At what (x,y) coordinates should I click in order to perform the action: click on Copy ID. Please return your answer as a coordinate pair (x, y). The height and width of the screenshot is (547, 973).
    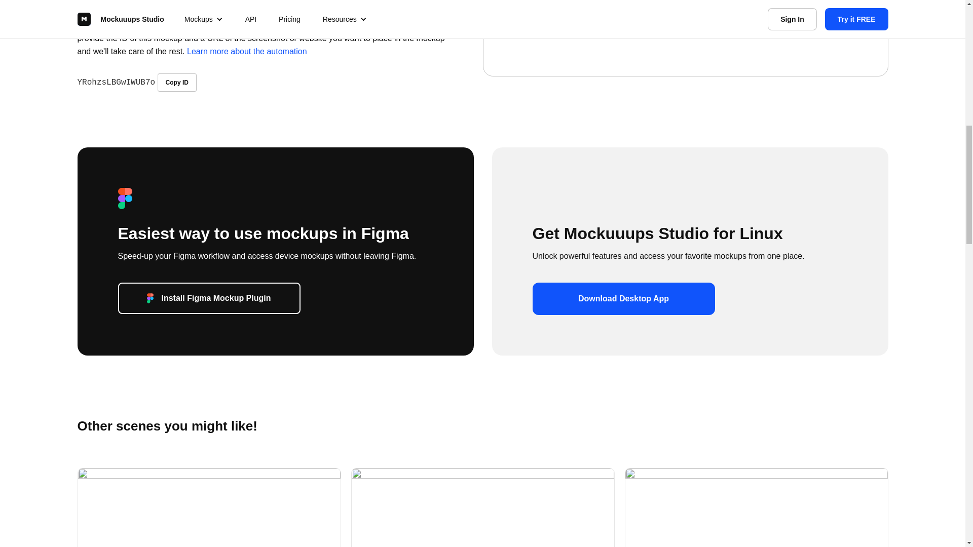
    Looking at the image, I should click on (177, 82).